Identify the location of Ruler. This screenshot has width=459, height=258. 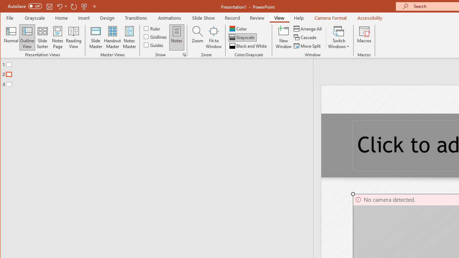
(153, 28).